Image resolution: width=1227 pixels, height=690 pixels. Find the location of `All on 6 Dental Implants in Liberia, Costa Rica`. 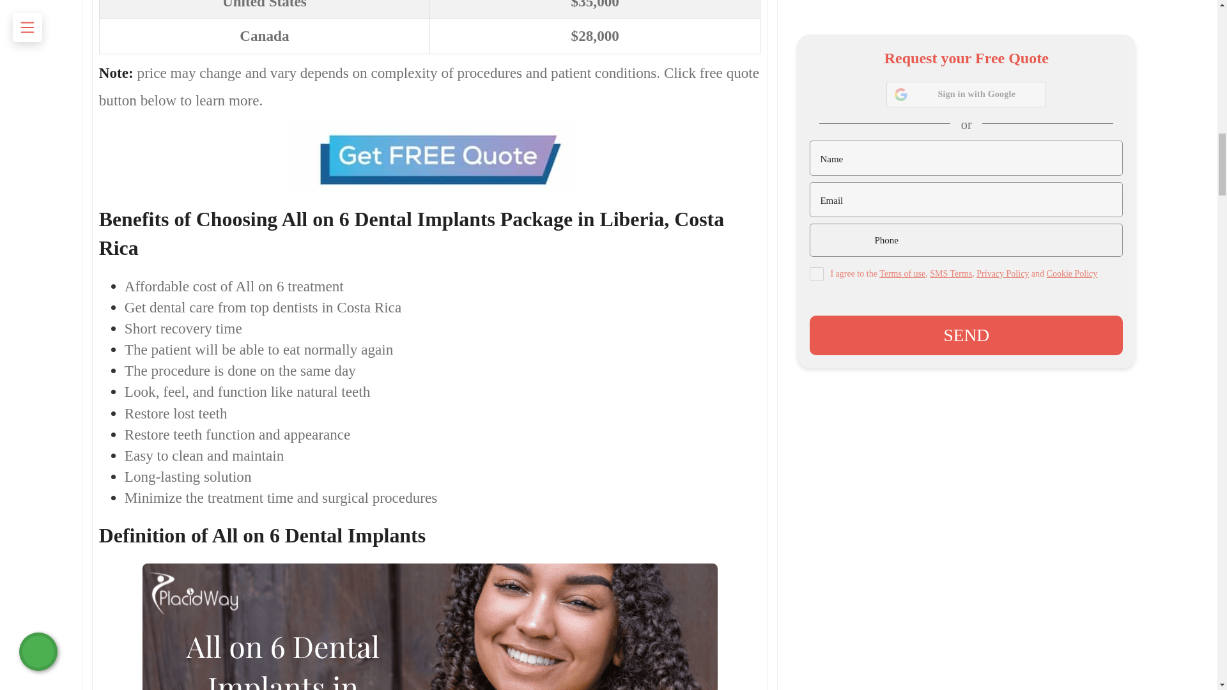

All on 6 Dental Implants in Liberia, Costa Rica is located at coordinates (429, 627).